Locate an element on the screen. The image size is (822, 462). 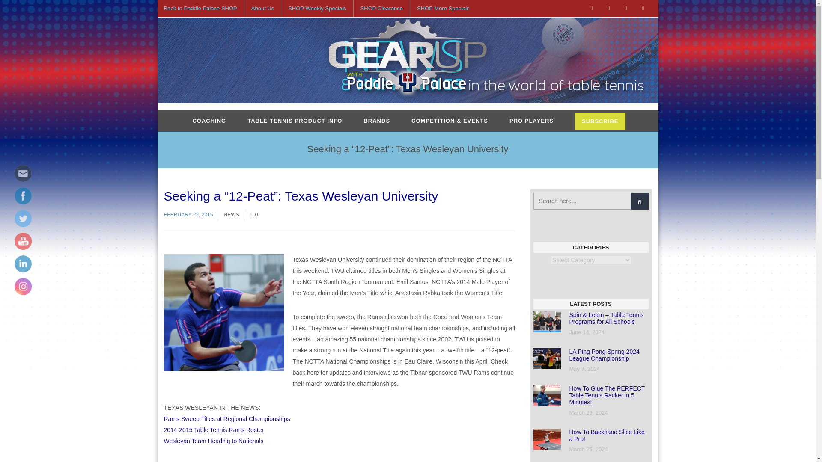
2014-2015 Table Tennis Rams Roster is located at coordinates (214, 429).